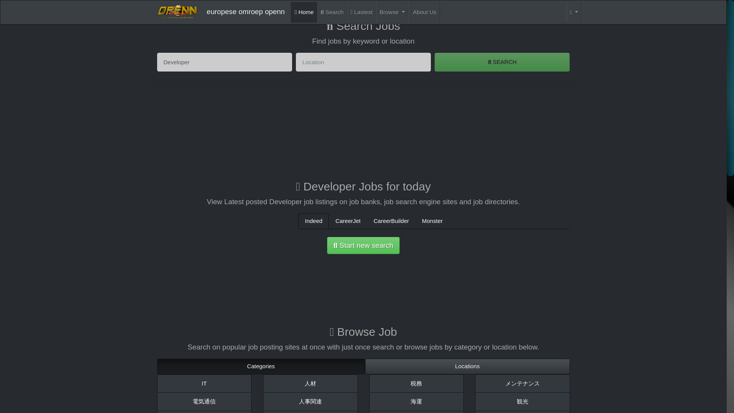 This screenshot has width=734, height=413. What do you see at coordinates (224, 62) in the screenshot?
I see `Developer` at bounding box center [224, 62].